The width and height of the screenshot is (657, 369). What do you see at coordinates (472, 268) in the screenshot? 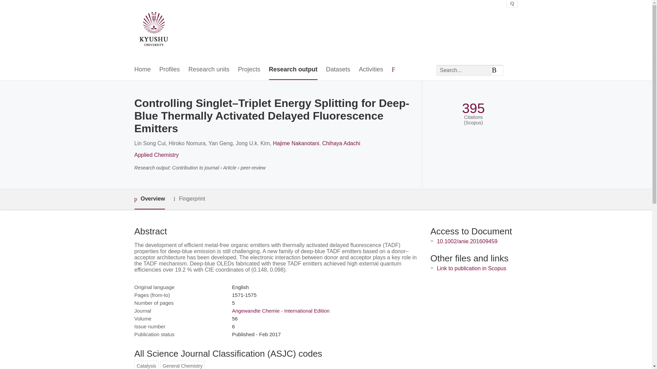
I see `Link to publication in Scopus` at bounding box center [472, 268].